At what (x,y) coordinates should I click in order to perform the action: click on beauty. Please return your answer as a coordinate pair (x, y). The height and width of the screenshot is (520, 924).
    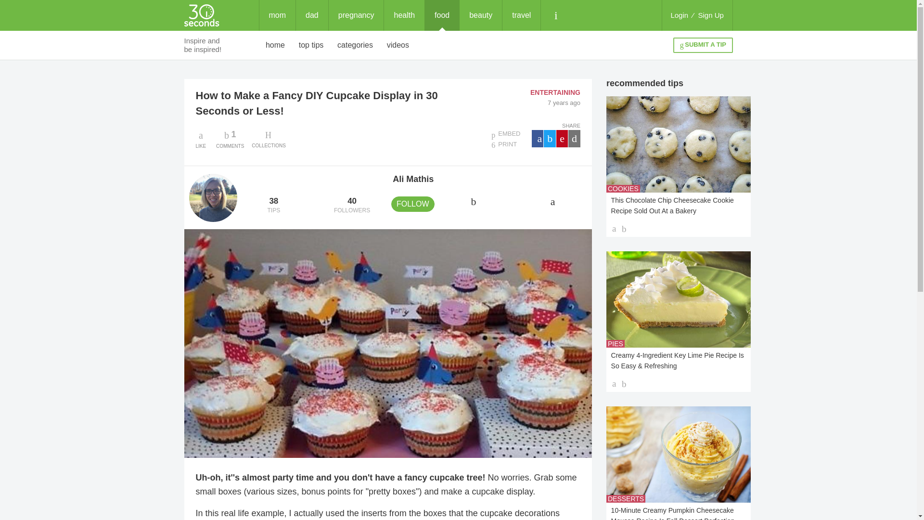
    Looking at the image, I should click on (480, 15).